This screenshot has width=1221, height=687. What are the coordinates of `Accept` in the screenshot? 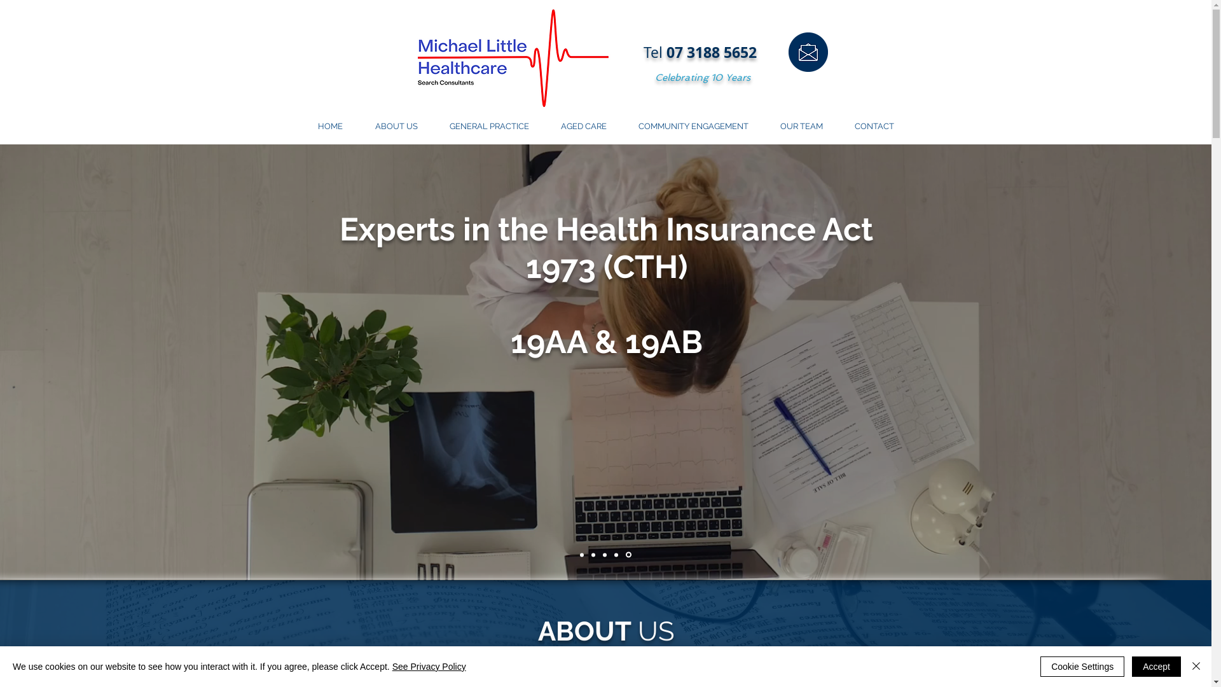 It's located at (1156, 667).